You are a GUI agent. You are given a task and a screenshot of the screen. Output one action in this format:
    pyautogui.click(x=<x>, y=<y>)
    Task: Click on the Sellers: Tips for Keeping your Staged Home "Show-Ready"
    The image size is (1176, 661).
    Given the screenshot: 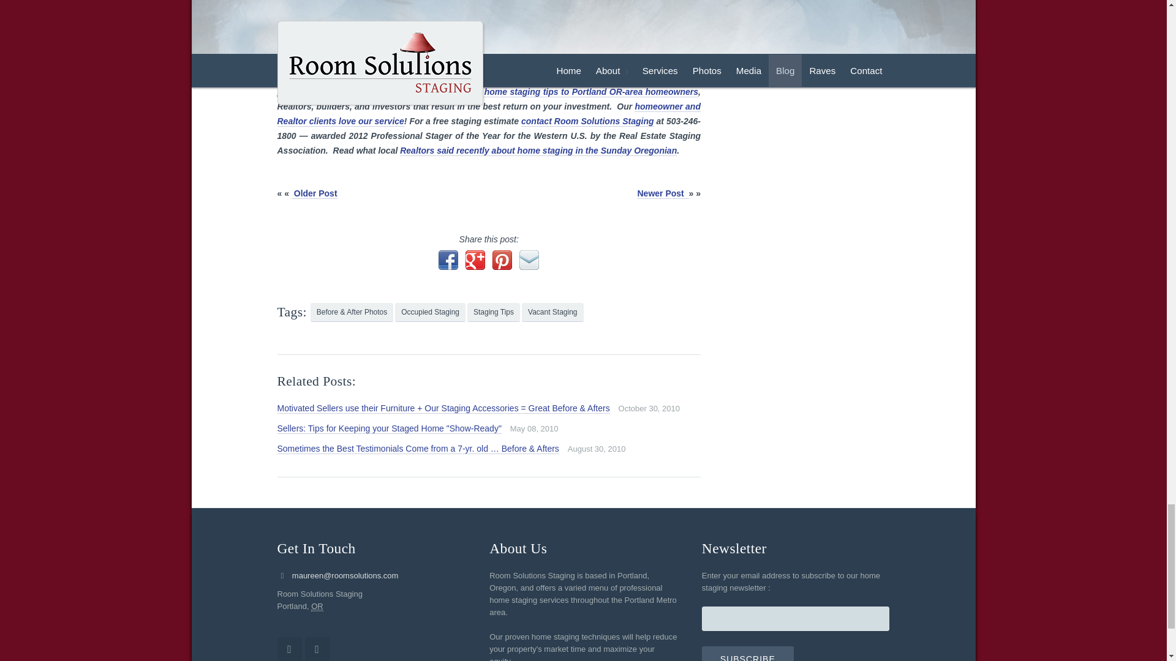 What is the action you would take?
    pyautogui.click(x=388, y=428)
    